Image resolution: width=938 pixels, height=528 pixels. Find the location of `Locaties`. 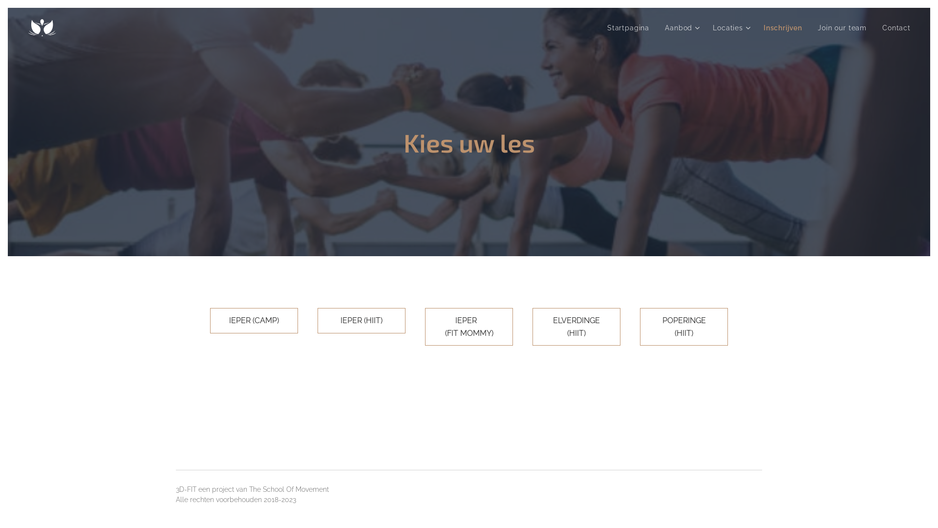

Locaties is located at coordinates (730, 28).